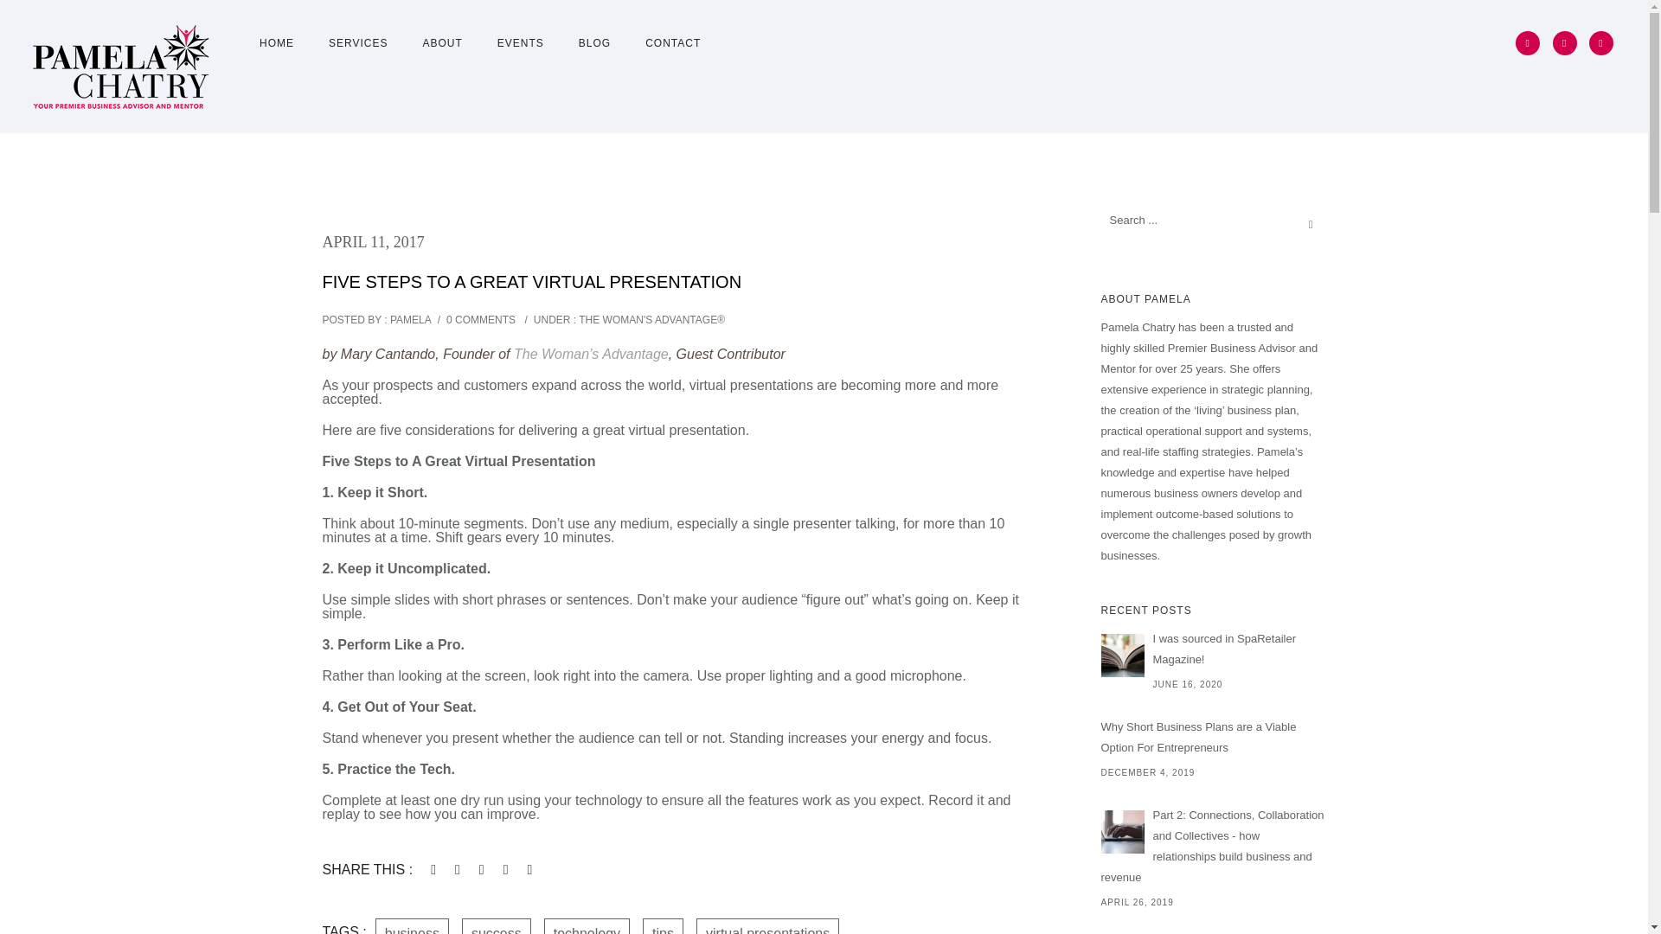 The image size is (1661, 934). I want to click on APRIL 11, 2017, so click(372, 242).